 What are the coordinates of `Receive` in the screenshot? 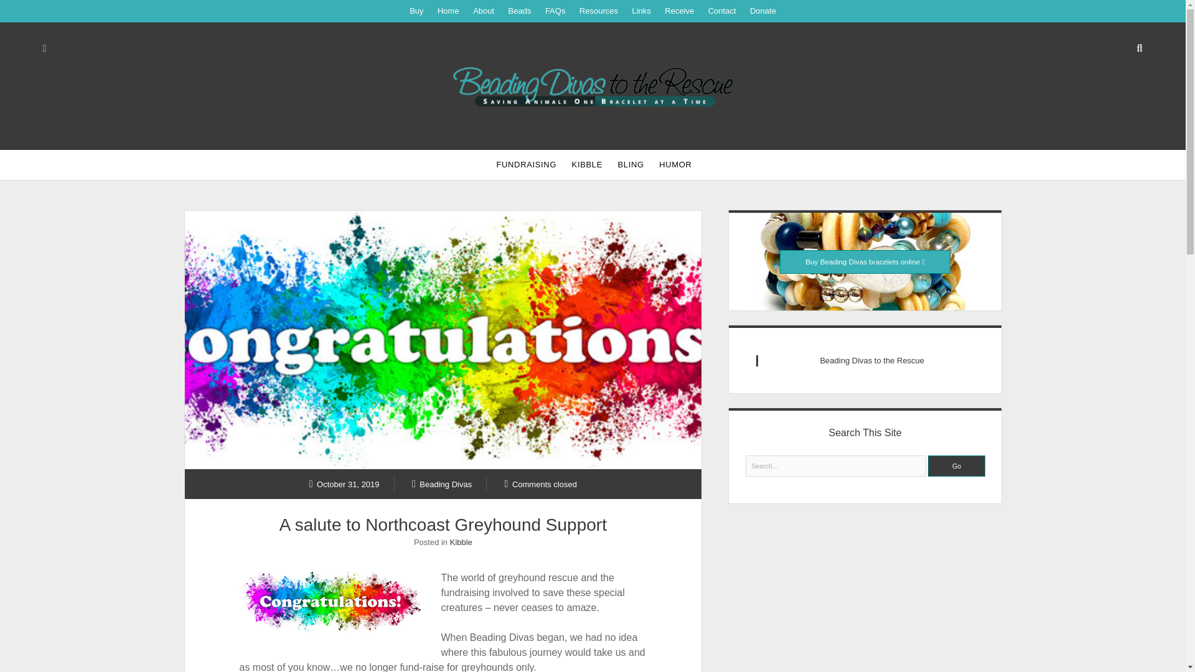 It's located at (679, 11).